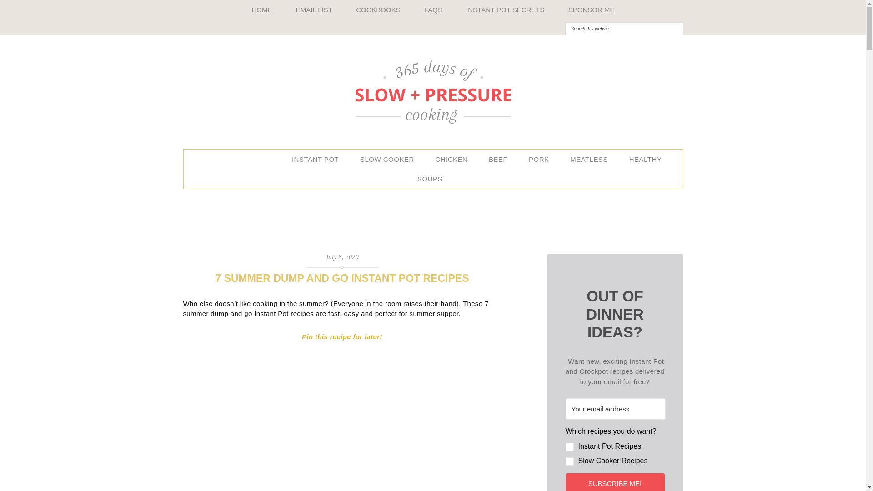 Image resolution: width=873 pixels, height=491 pixels. I want to click on 365 Days of Slow Cooking and Pressure Cooking, so click(432, 92).